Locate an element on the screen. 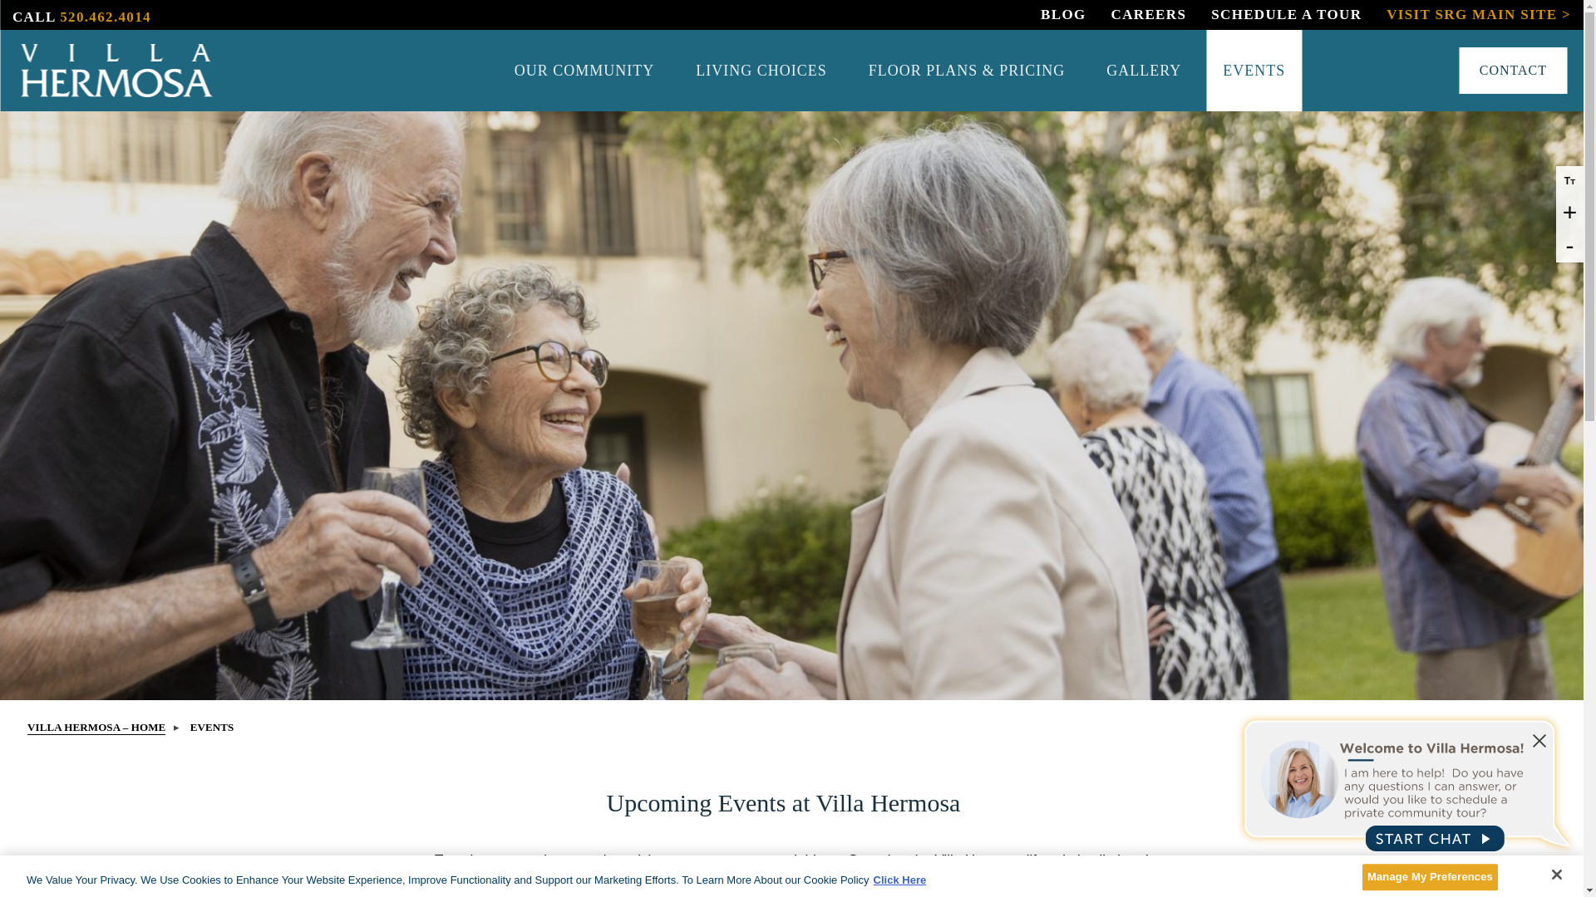 This screenshot has width=1596, height=897. CAREERS is located at coordinates (1149, 14).